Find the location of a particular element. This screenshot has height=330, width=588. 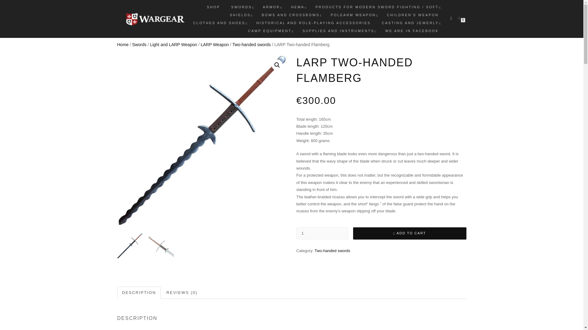

View your shopping cart is located at coordinates (460, 17).